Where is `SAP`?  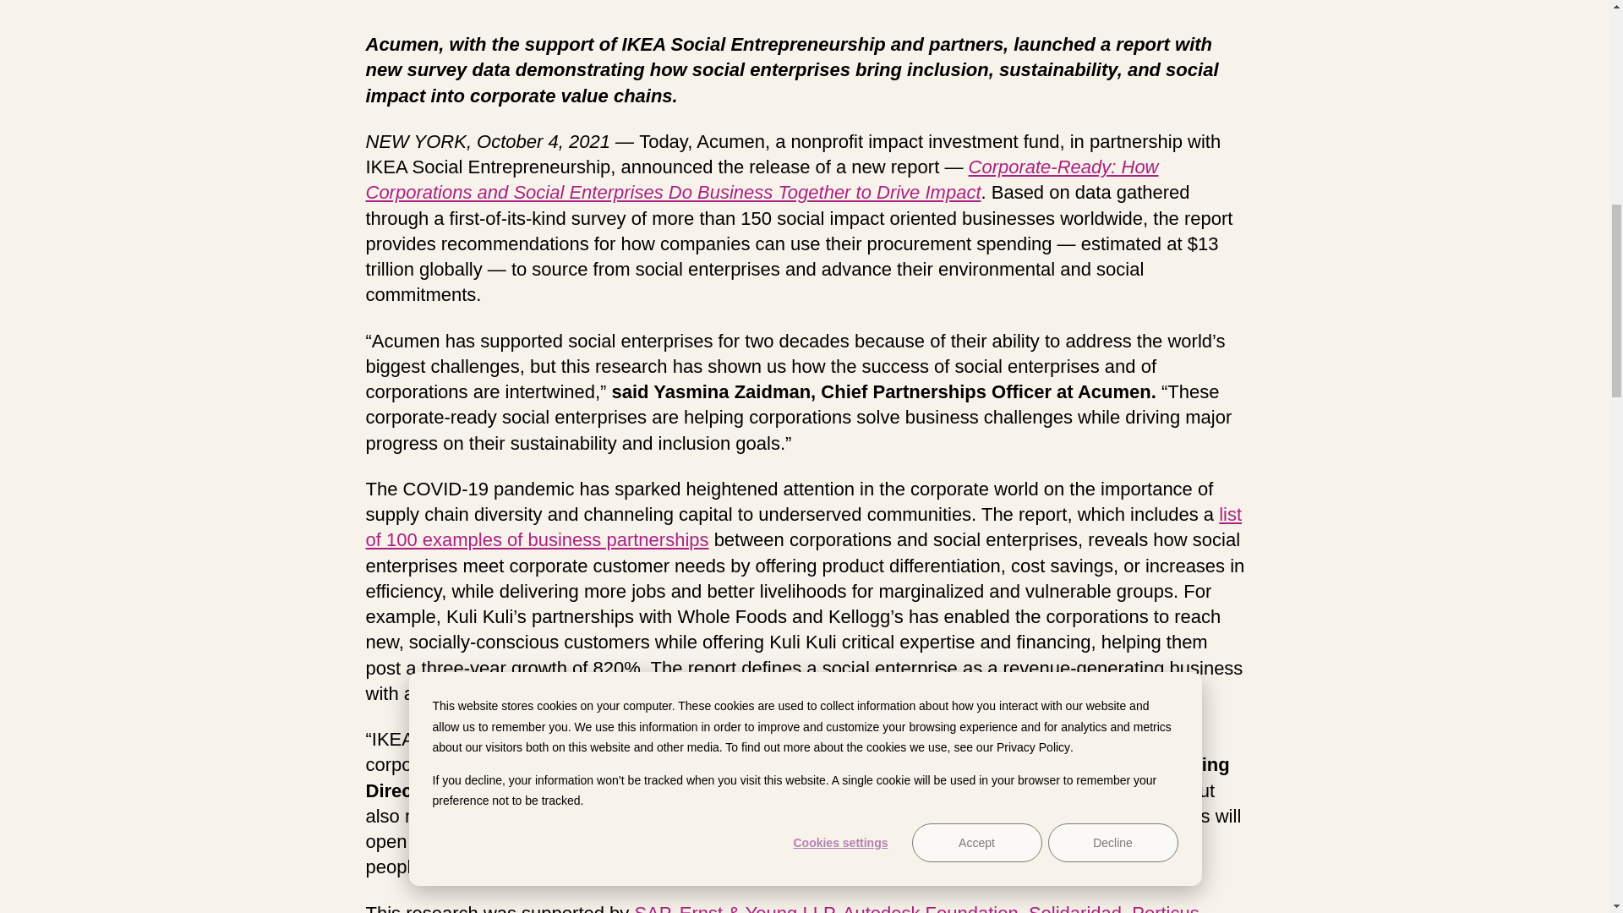
SAP is located at coordinates (651, 908).